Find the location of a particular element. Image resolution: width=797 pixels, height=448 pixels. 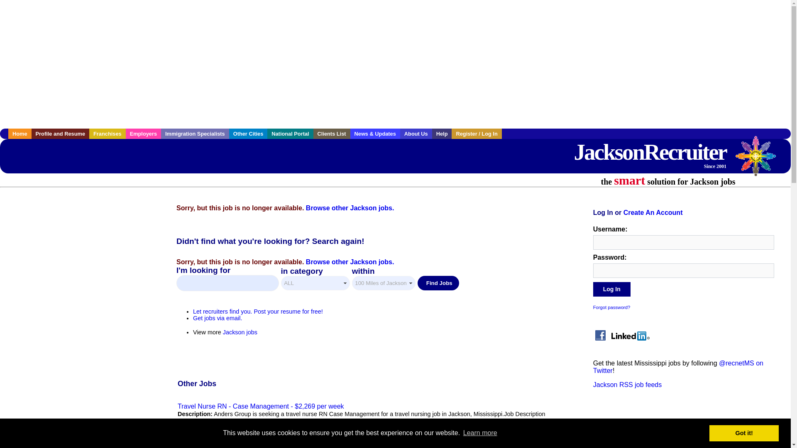

Browse other Jackson jobs. is located at coordinates (350, 262).